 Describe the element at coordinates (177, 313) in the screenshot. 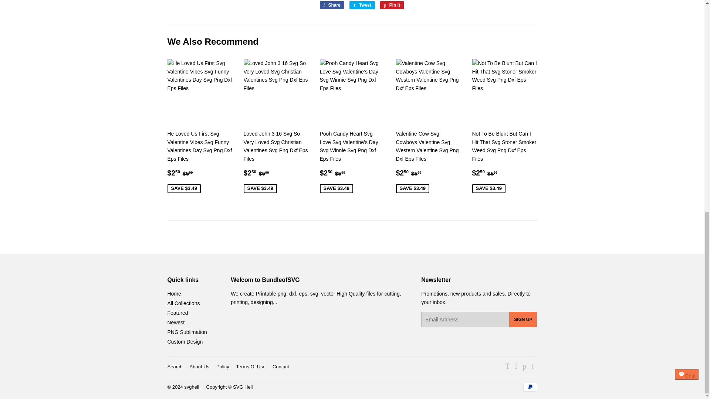

I see `SIGN UP` at that location.